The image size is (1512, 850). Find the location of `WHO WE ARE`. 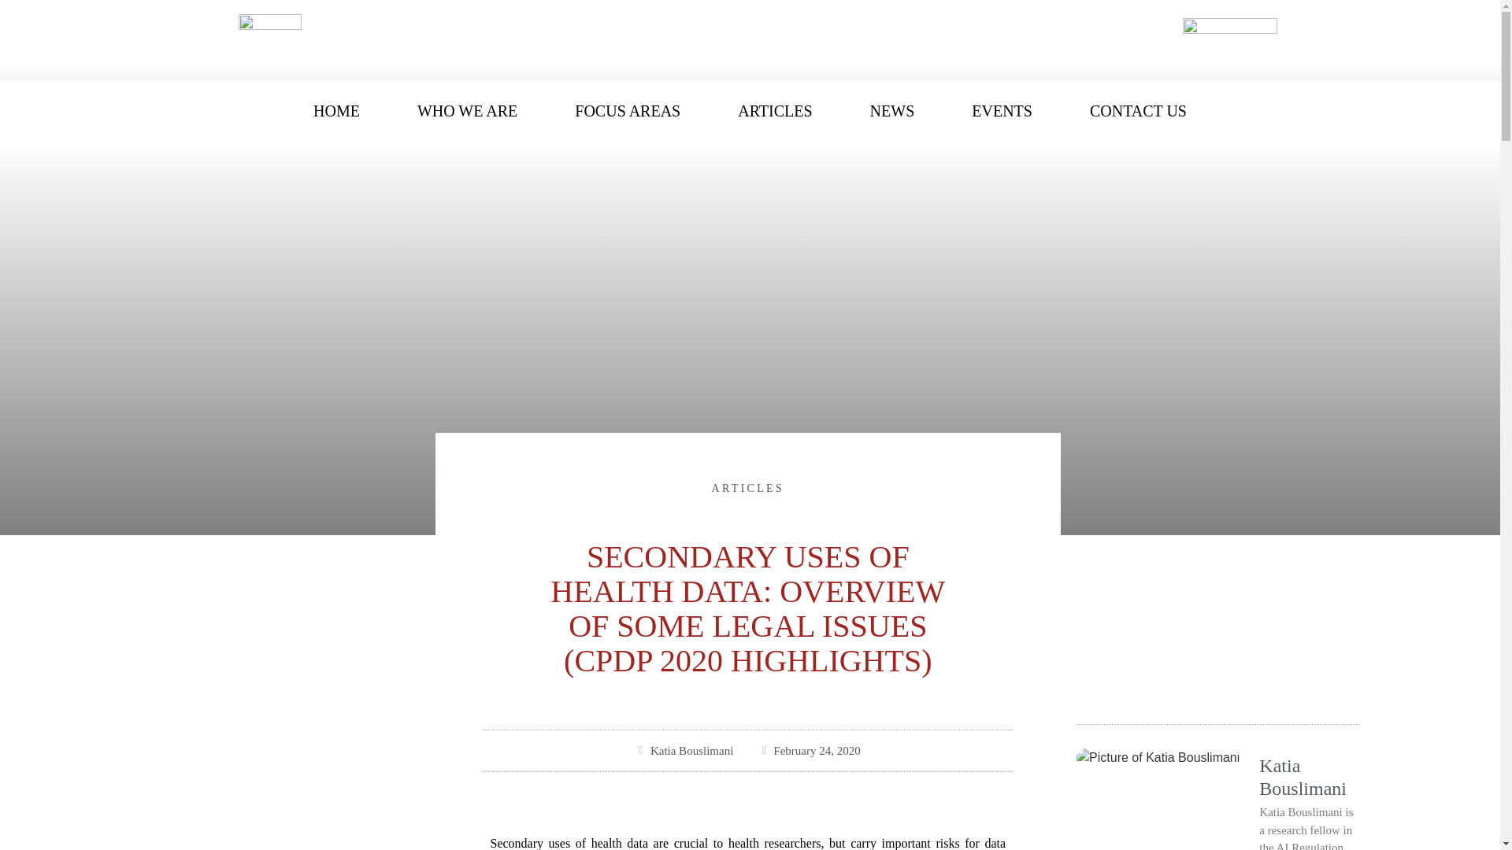

WHO WE ARE is located at coordinates (468, 110).